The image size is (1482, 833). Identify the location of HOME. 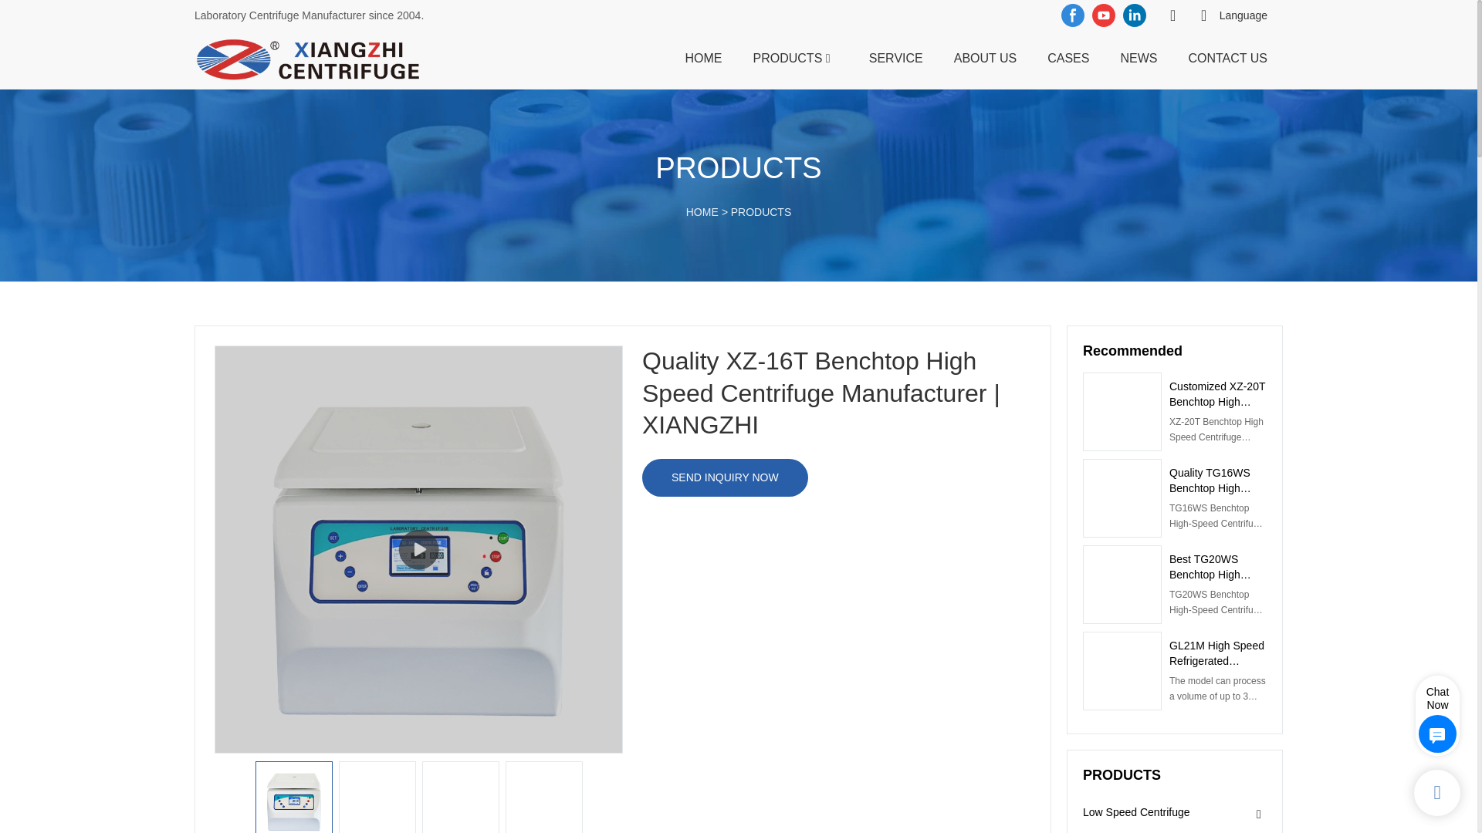
(704, 57).